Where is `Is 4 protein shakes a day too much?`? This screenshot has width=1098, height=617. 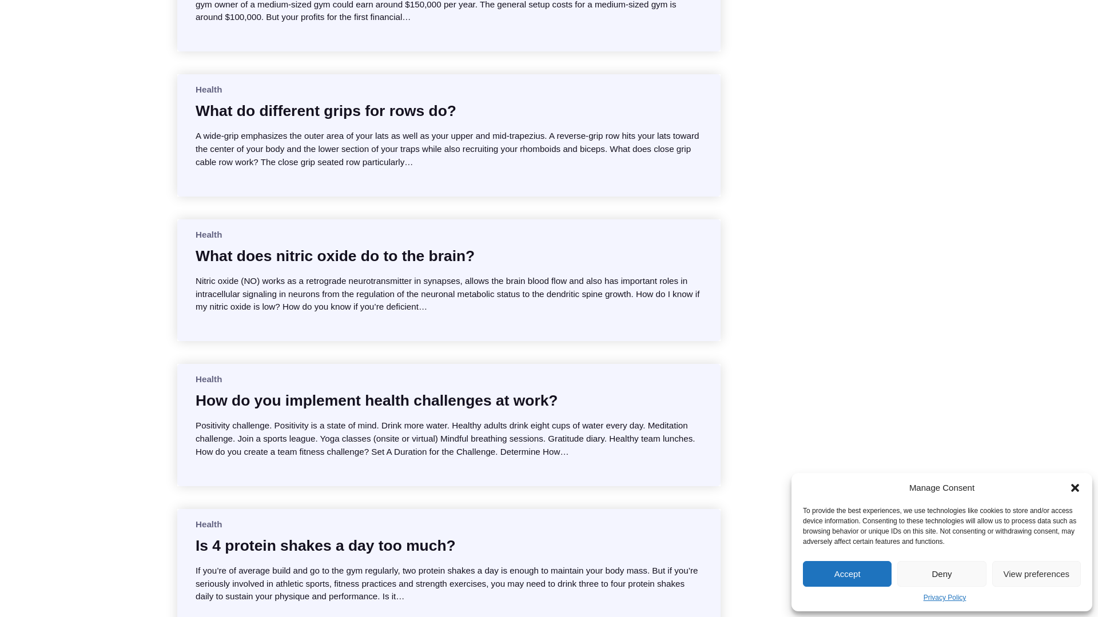
Is 4 protein shakes a day too much? is located at coordinates (325, 546).